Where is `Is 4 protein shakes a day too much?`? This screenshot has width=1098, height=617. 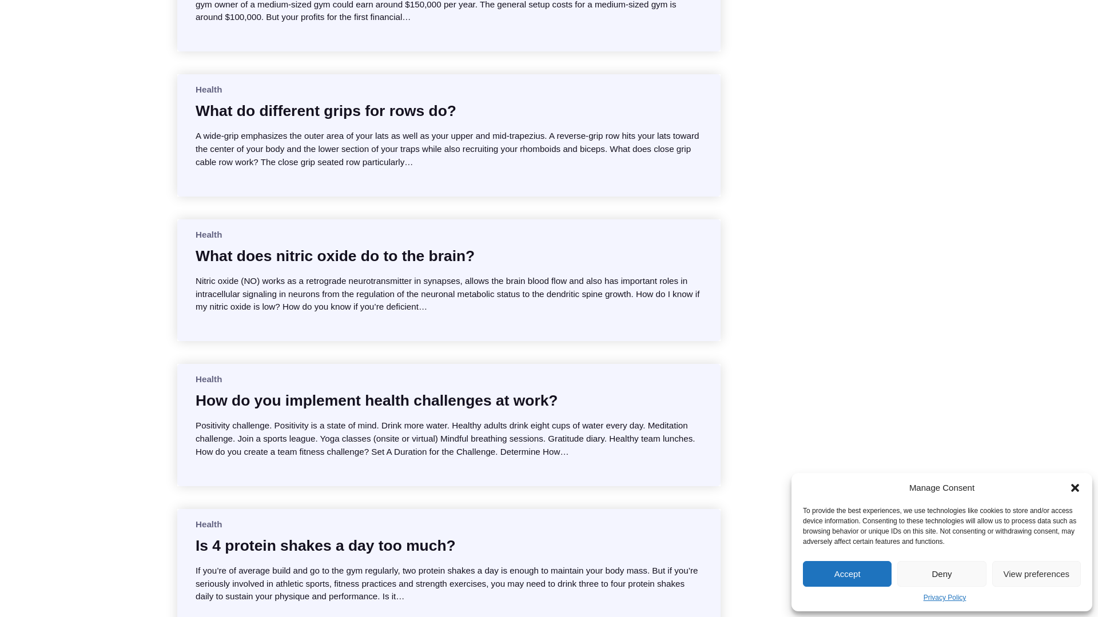
Is 4 protein shakes a day too much? is located at coordinates (325, 546).